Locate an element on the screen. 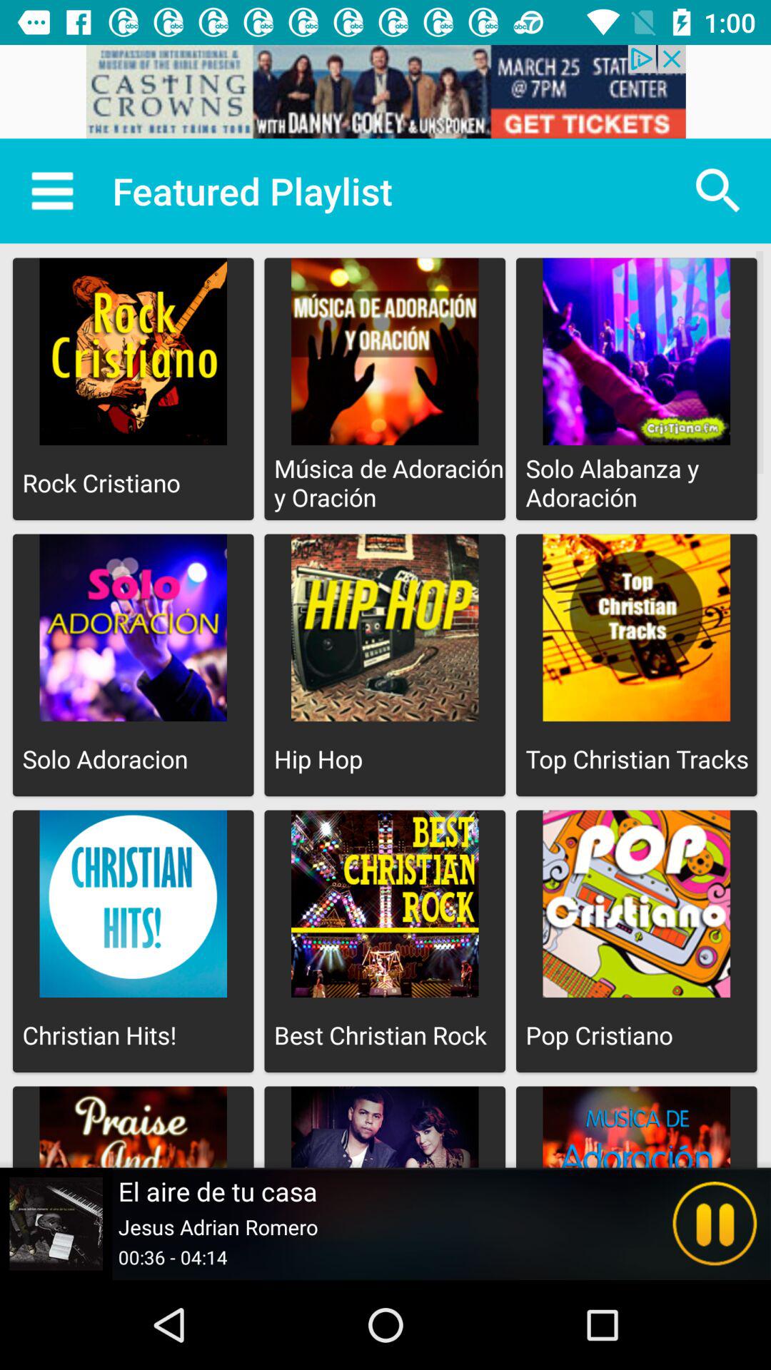  select the first one under the featured playlist is located at coordinates (133, 389).